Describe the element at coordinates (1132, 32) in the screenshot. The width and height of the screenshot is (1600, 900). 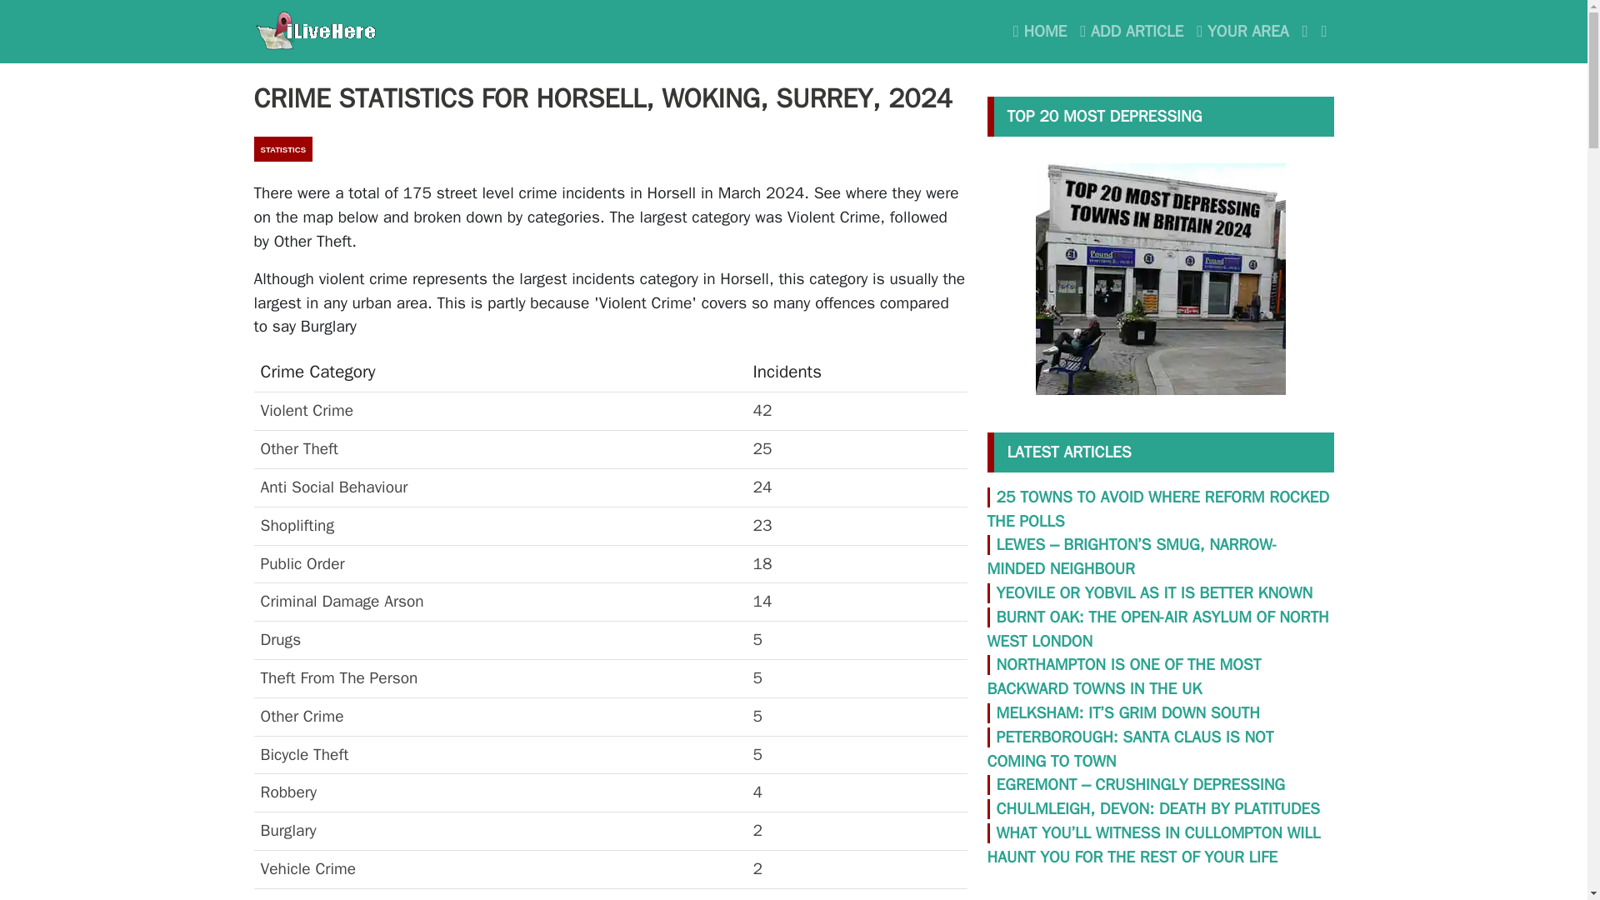
I see ` ADD ARTICLE` at that location.